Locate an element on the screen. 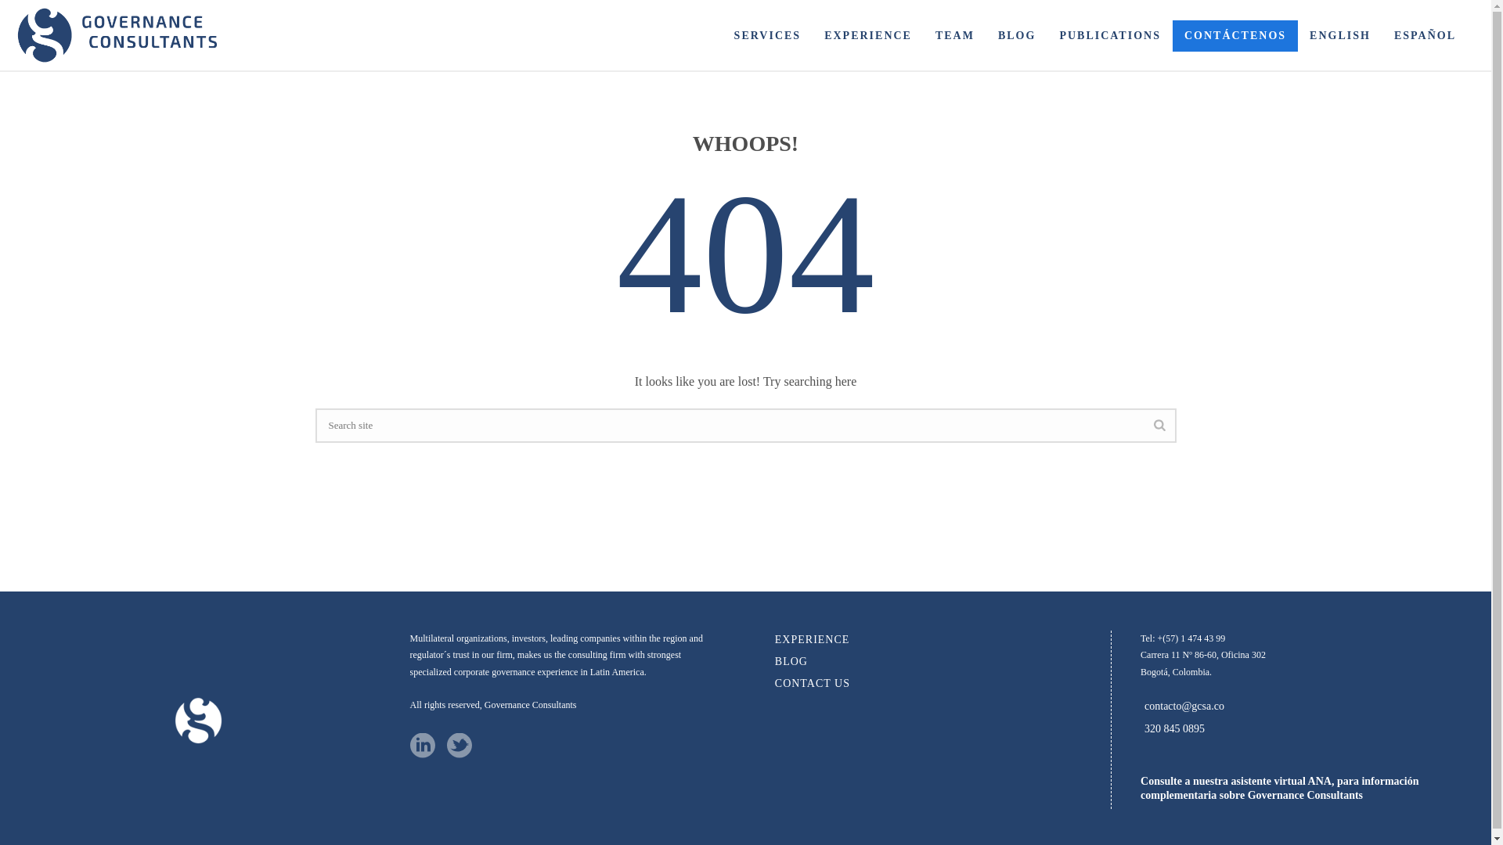 The height and width of the screenshot is (845, 1503). EXPERIENCE is located at coordinates (868, 36).